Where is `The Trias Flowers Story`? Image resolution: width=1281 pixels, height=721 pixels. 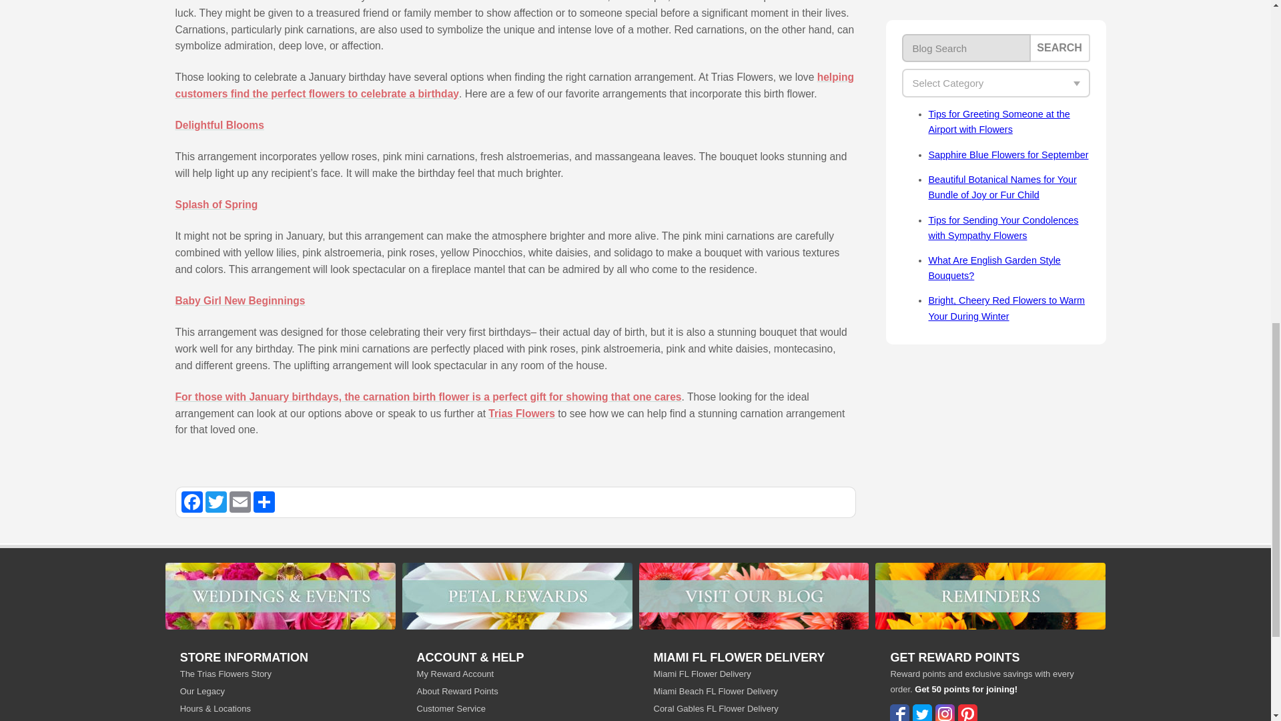 The Trias Flowers Story is located at coordinates (280, 673).